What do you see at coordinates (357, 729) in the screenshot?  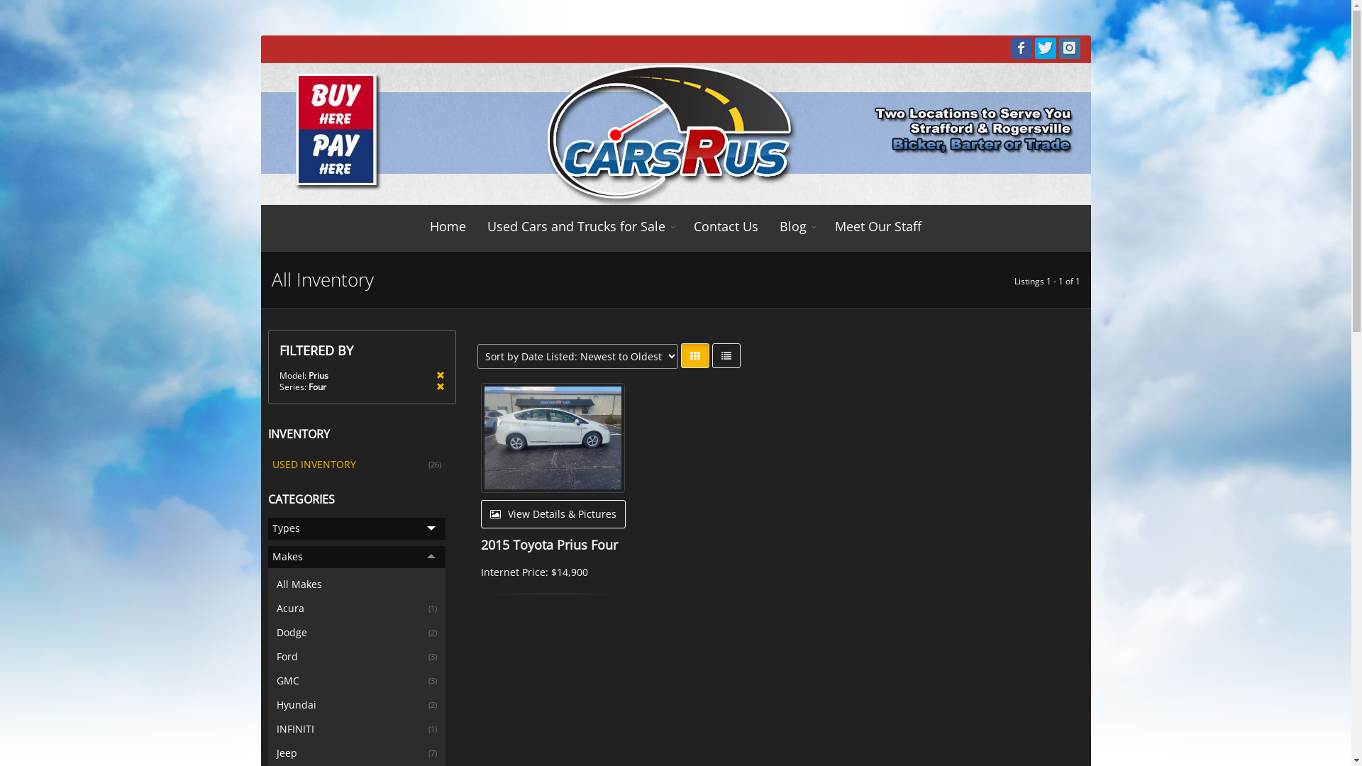 I see `(1)
INFINITI` at bounding box center [357, 729].